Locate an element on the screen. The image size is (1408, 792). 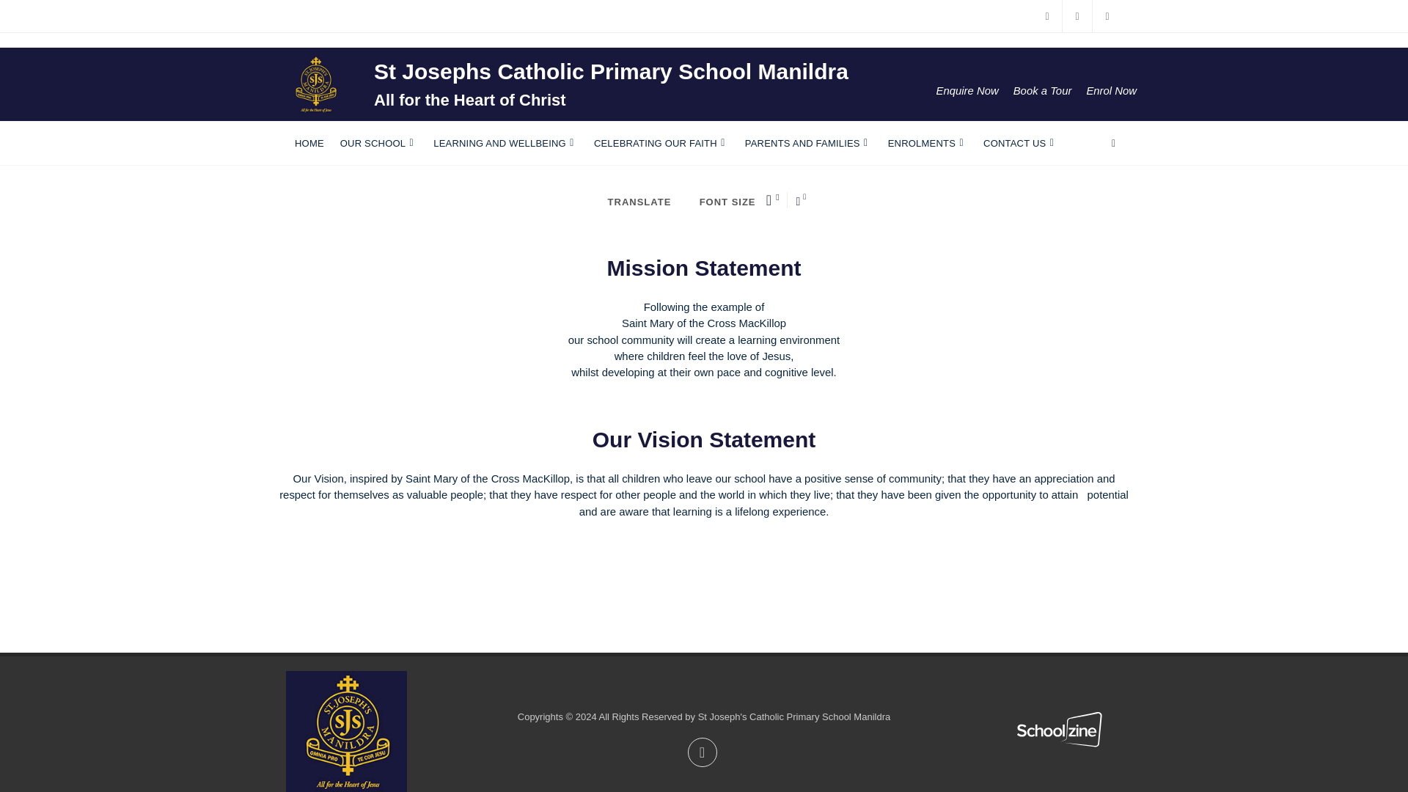
CELEBRATING OUR FAITH is located at coordinates (661, 144).